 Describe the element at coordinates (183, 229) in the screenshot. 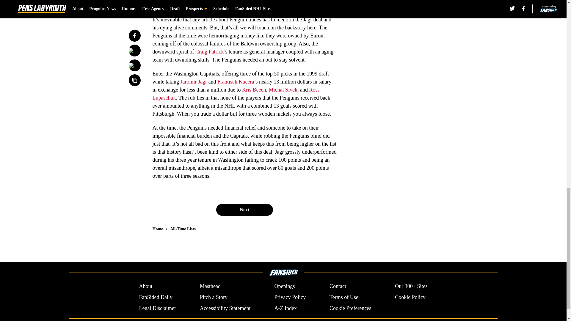

I see `All-Time Lists` at that location.